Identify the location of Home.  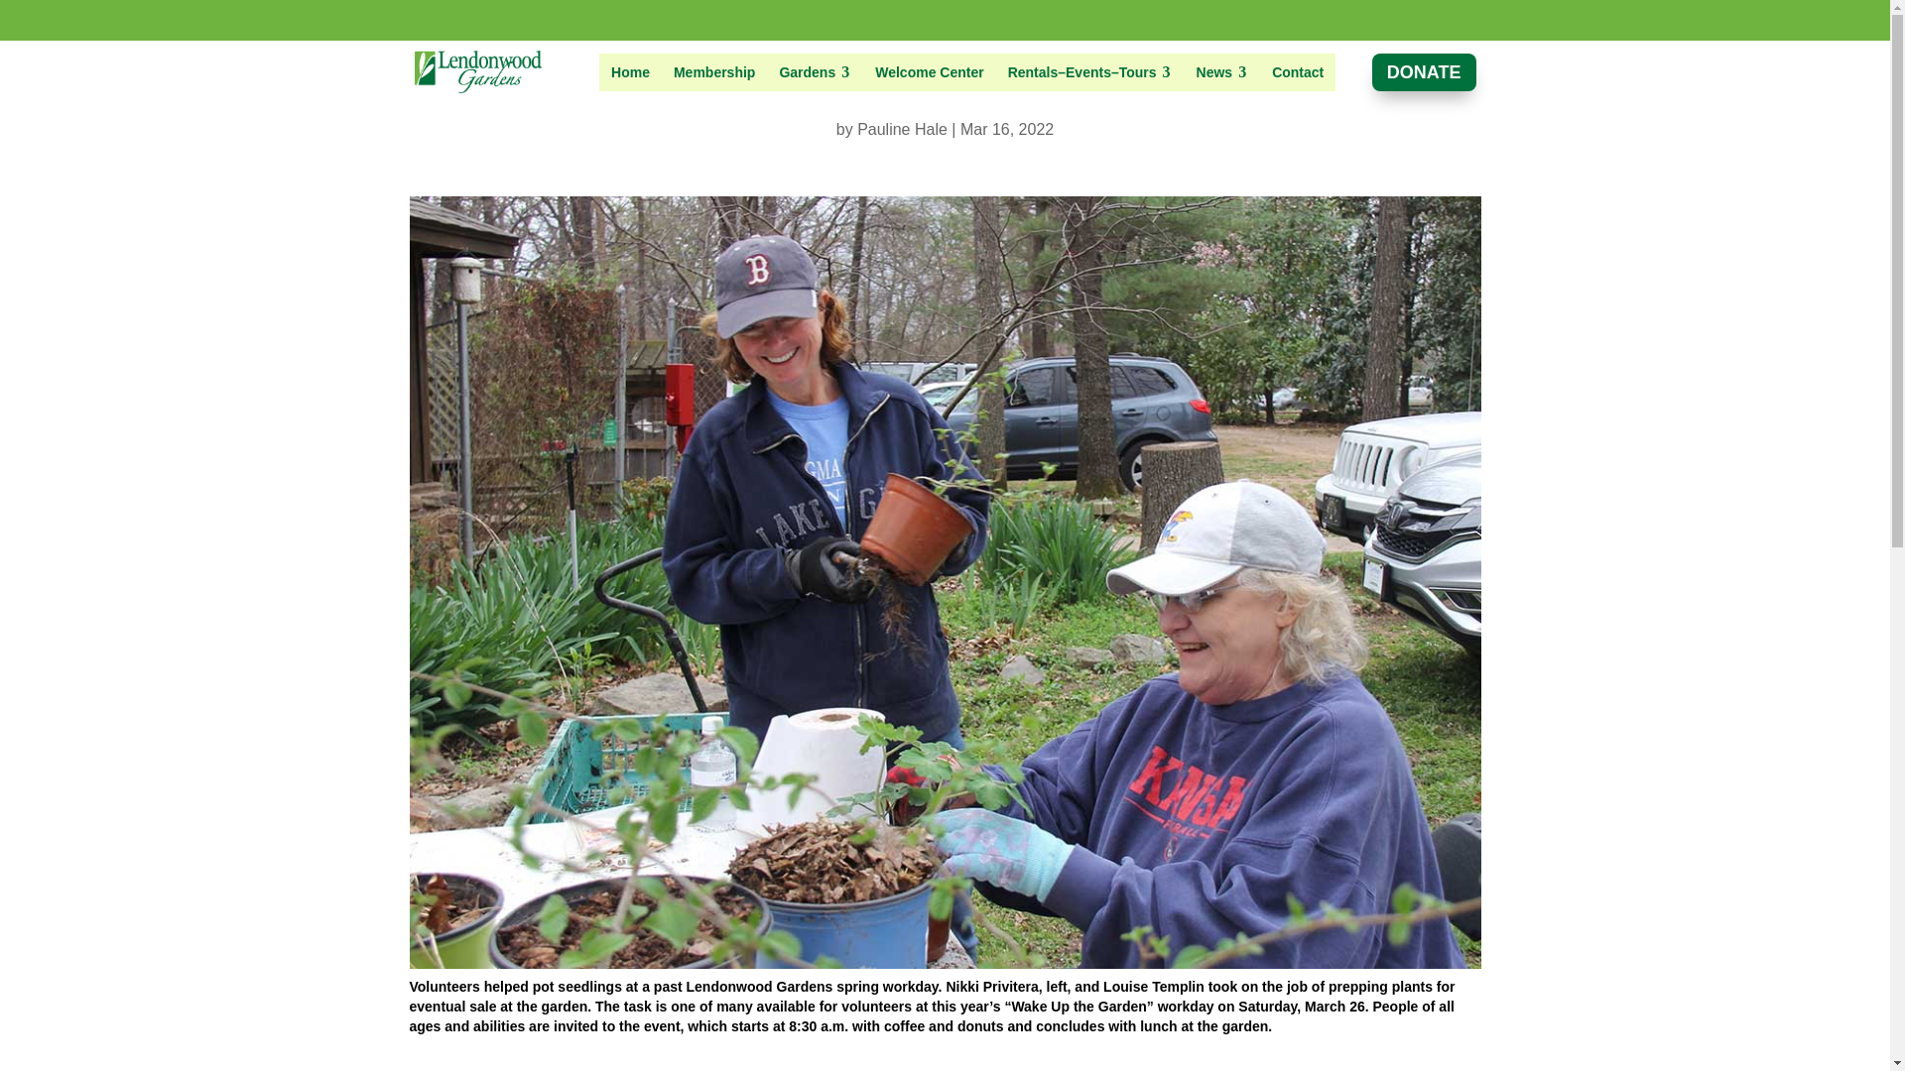
(630, 71).